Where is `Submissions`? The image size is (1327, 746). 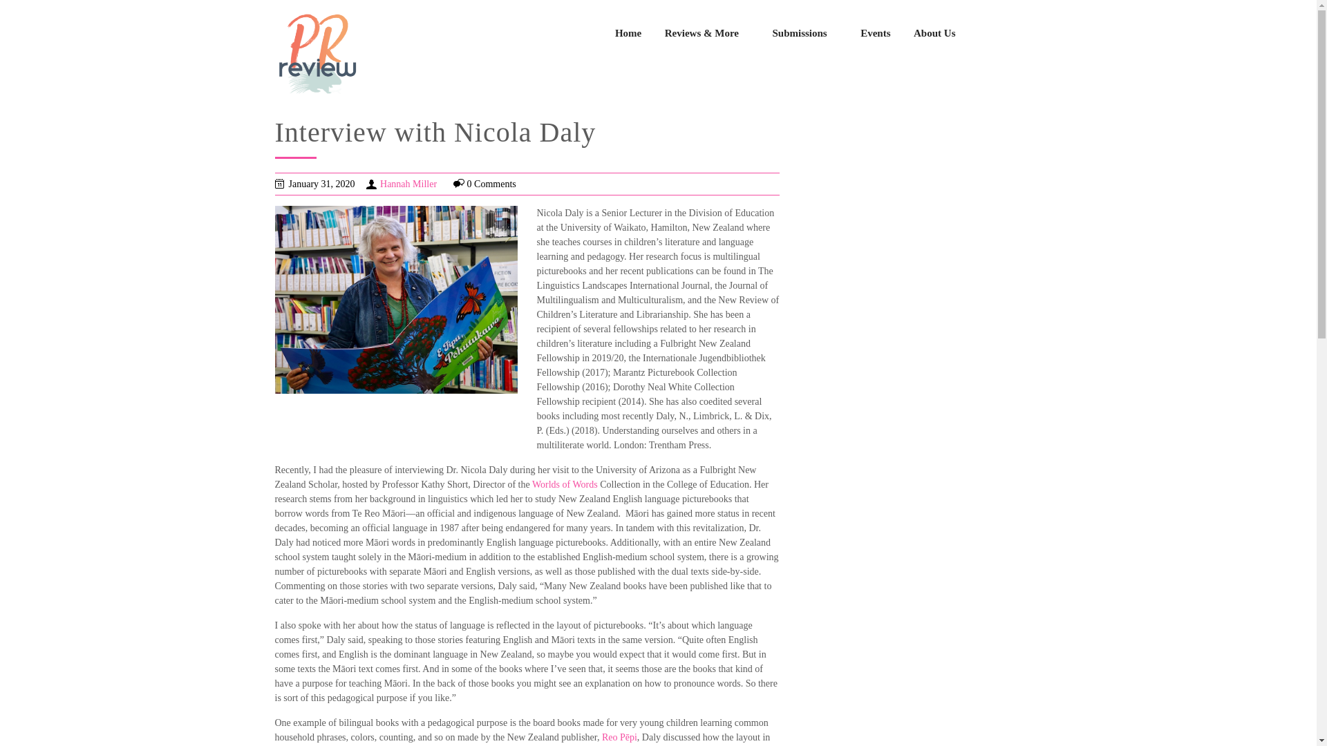
Submissions is located at coordinates (804, 33).